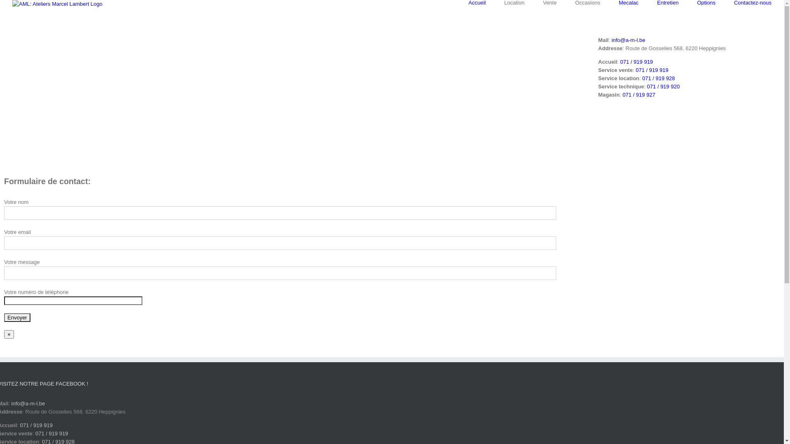 The width and height of the screenshot is (790, 444). Describe the element at coordinates (588, 2) in the screenshot. I see `Occasions` at that location.